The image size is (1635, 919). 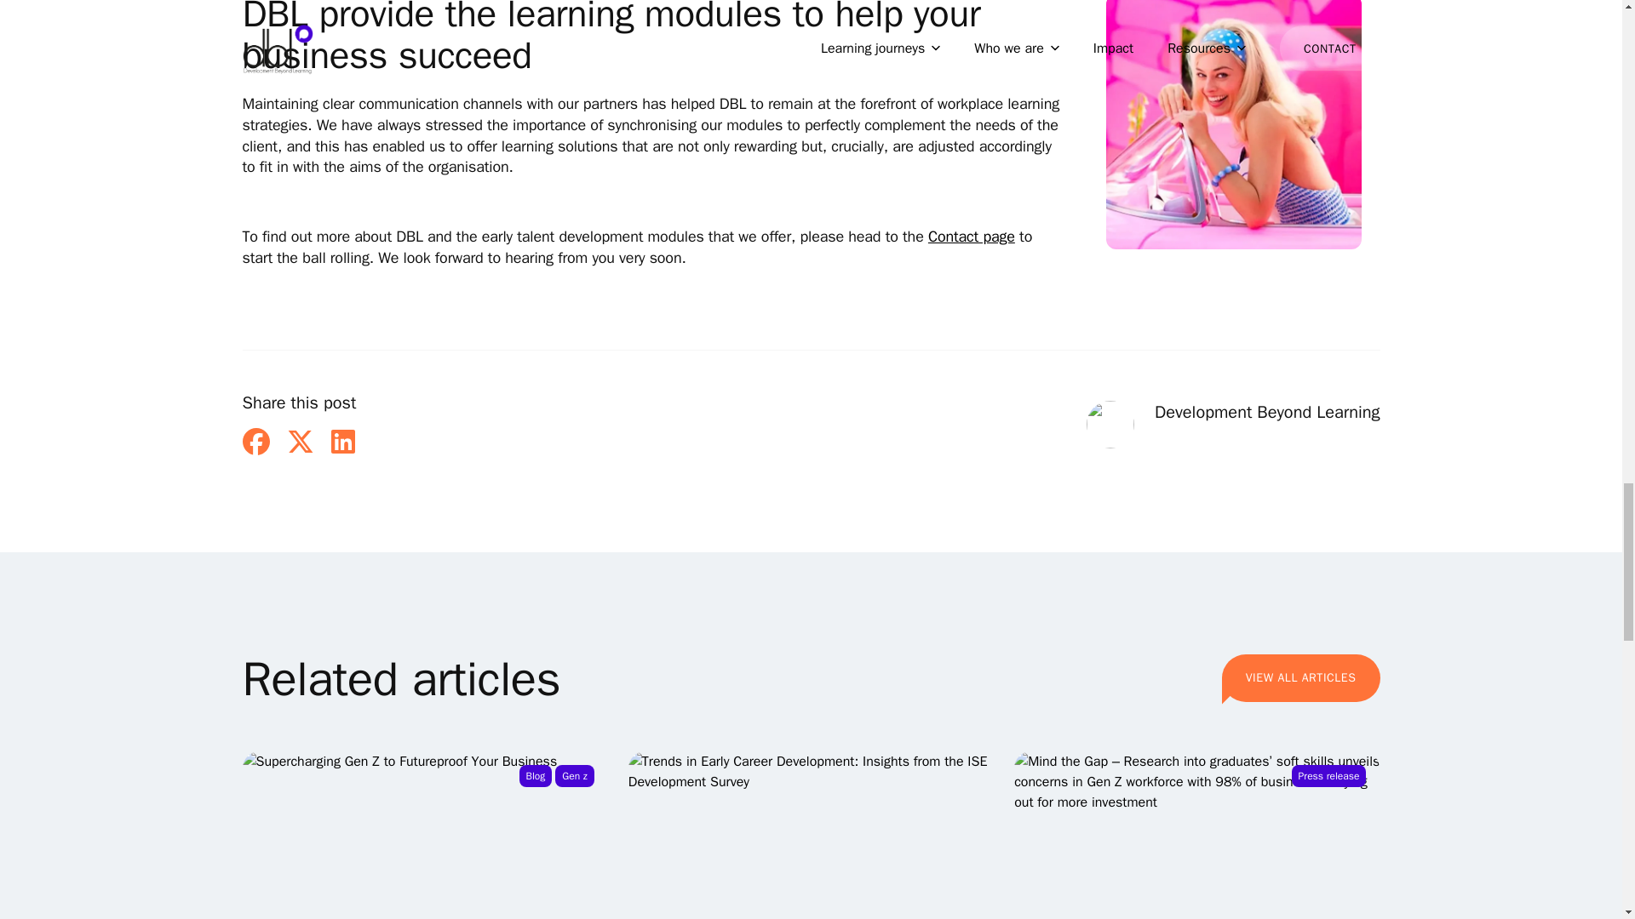 What do you see at coordinates (424, 836) in the screenshot?
I see `share this page on facebook` at bounding box center [424, 836].